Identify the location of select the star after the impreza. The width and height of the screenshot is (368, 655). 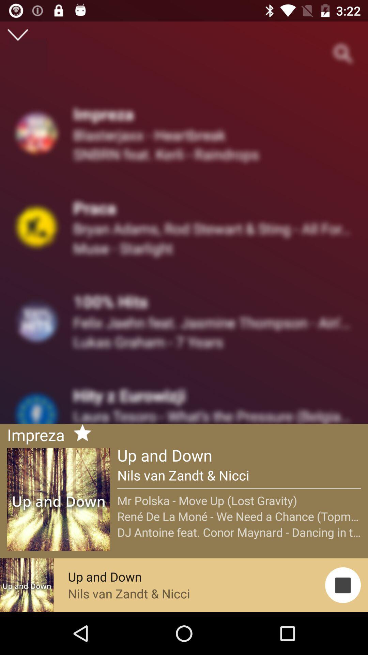
(79, 434).